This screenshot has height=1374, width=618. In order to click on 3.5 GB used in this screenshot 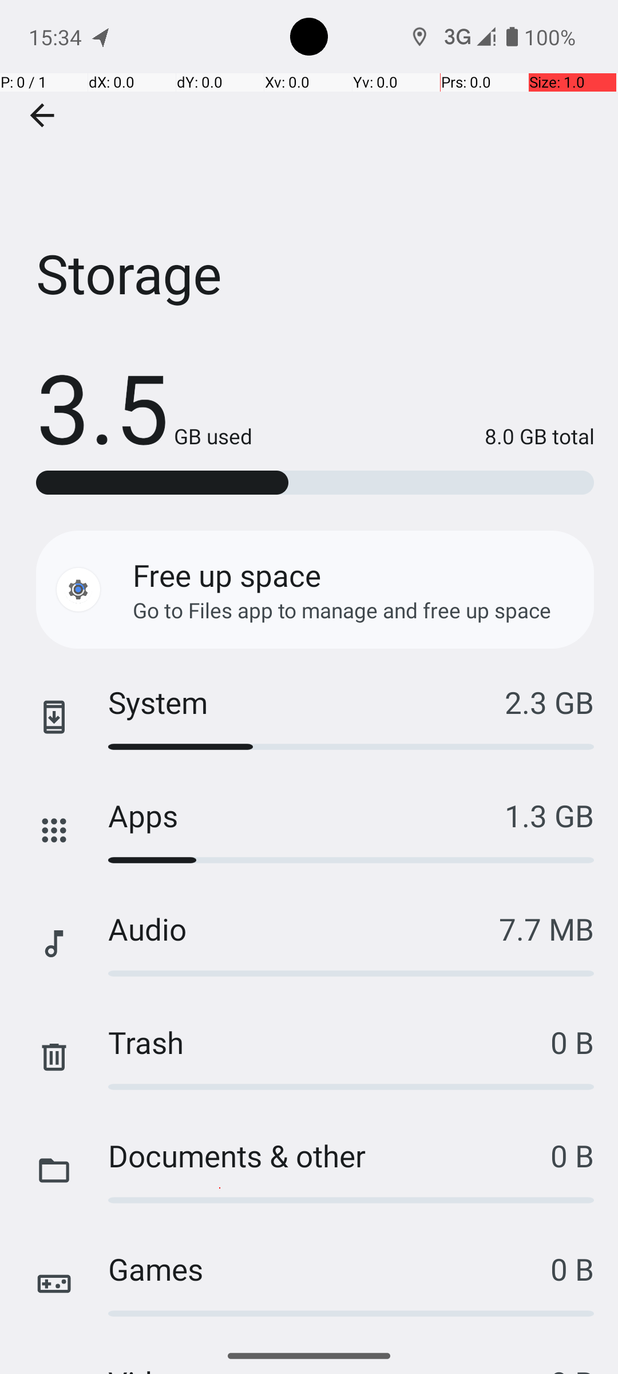, I will do `click(144, 406)`.